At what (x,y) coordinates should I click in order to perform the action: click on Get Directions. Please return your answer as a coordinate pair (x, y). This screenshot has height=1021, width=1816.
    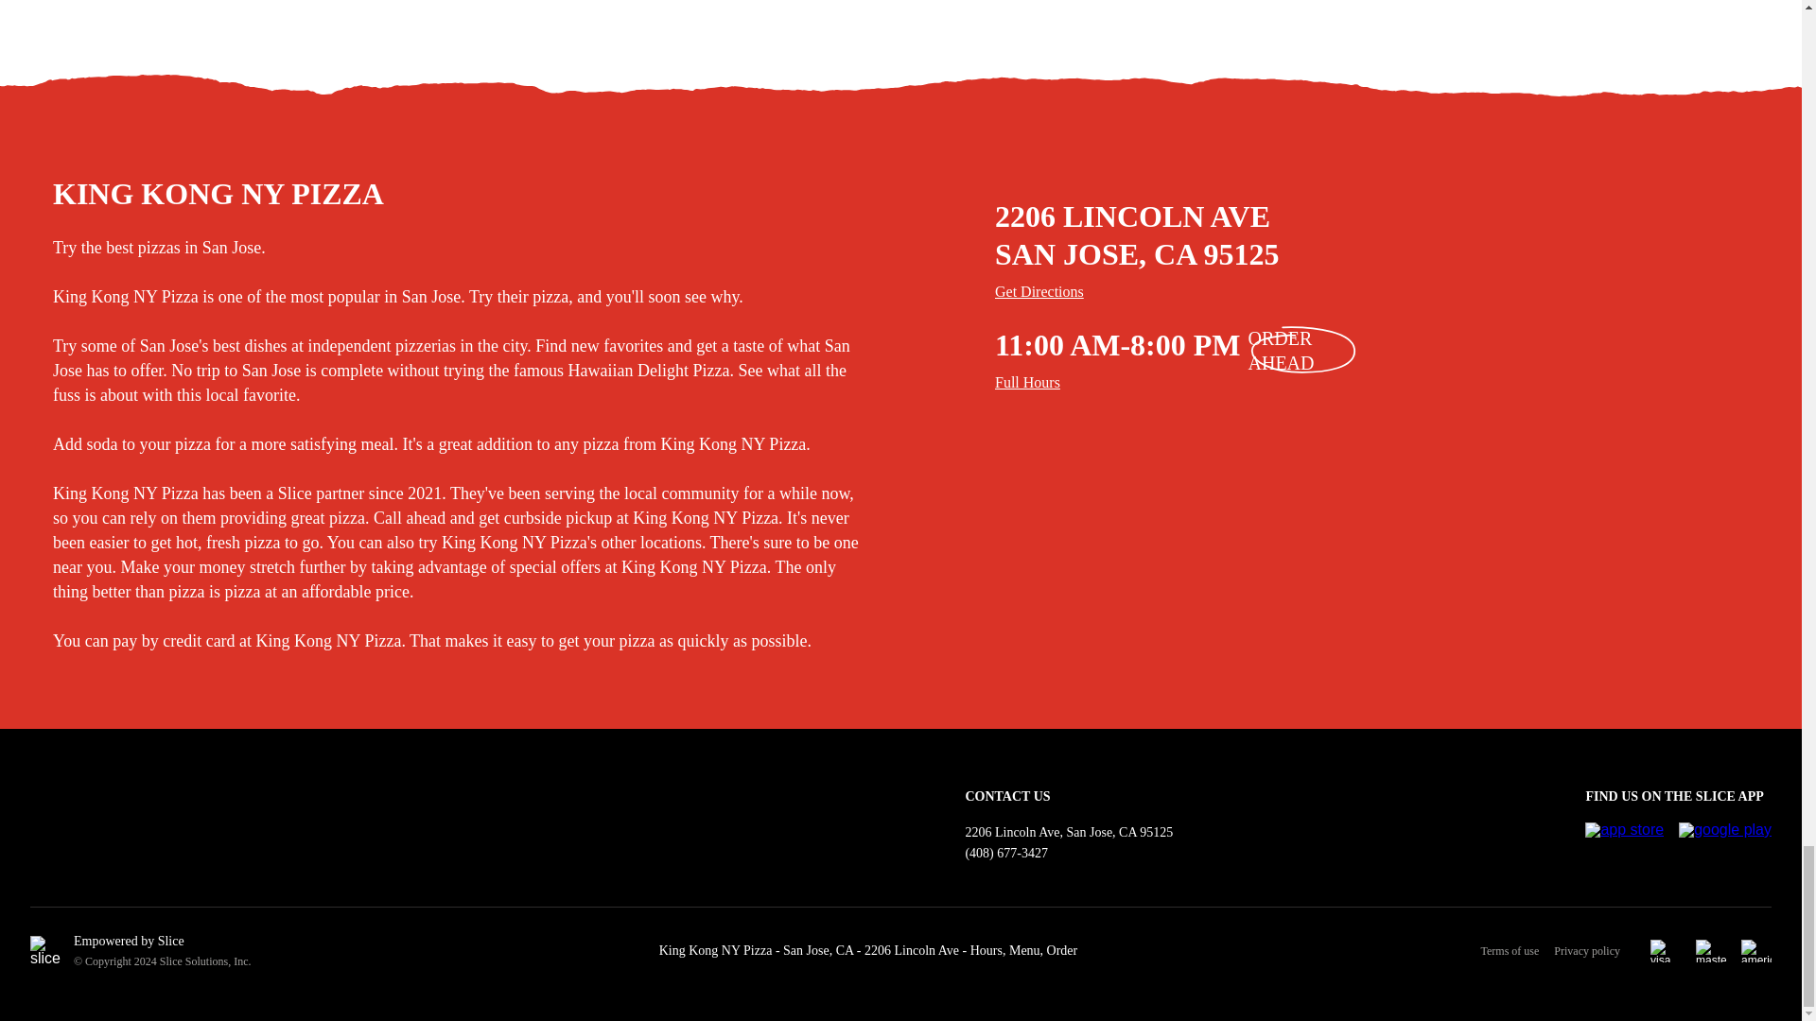
    Looking at the image, I should click on (1396, 291).